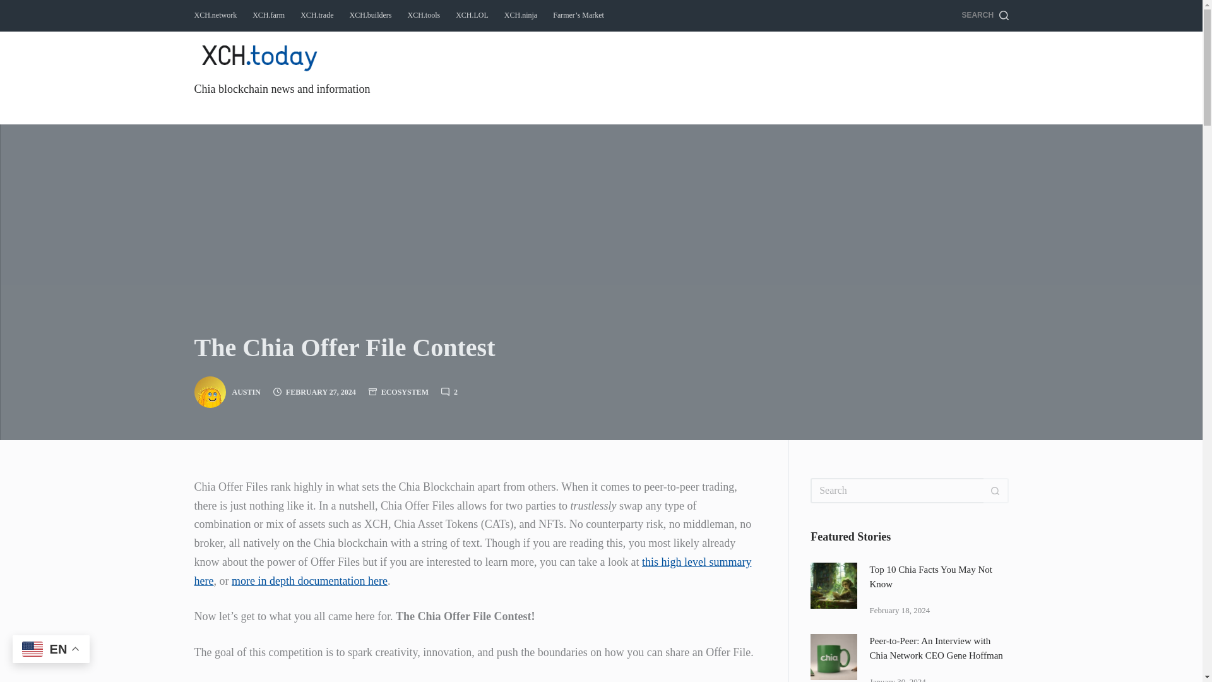  What do you see at coordinates (896, 491) in the screenshot?
I see `Search for...` at bounding box center [896, 491].